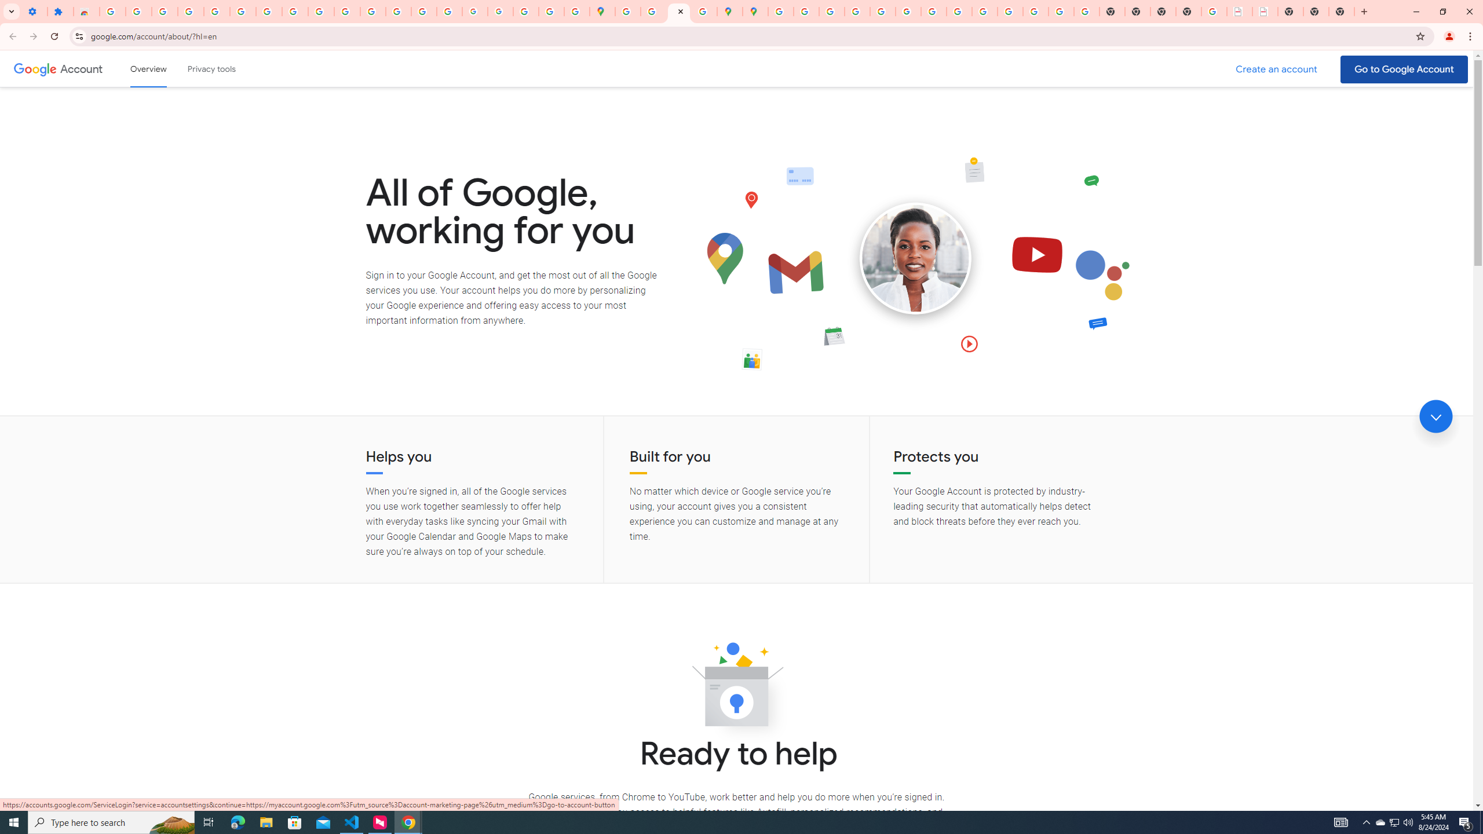 The width and height of the screenshot is (1483, 834). What do you see at coordinates (1435, 416) in the screenshot?
I see `Jump link` at bounding box center [1435, 416].